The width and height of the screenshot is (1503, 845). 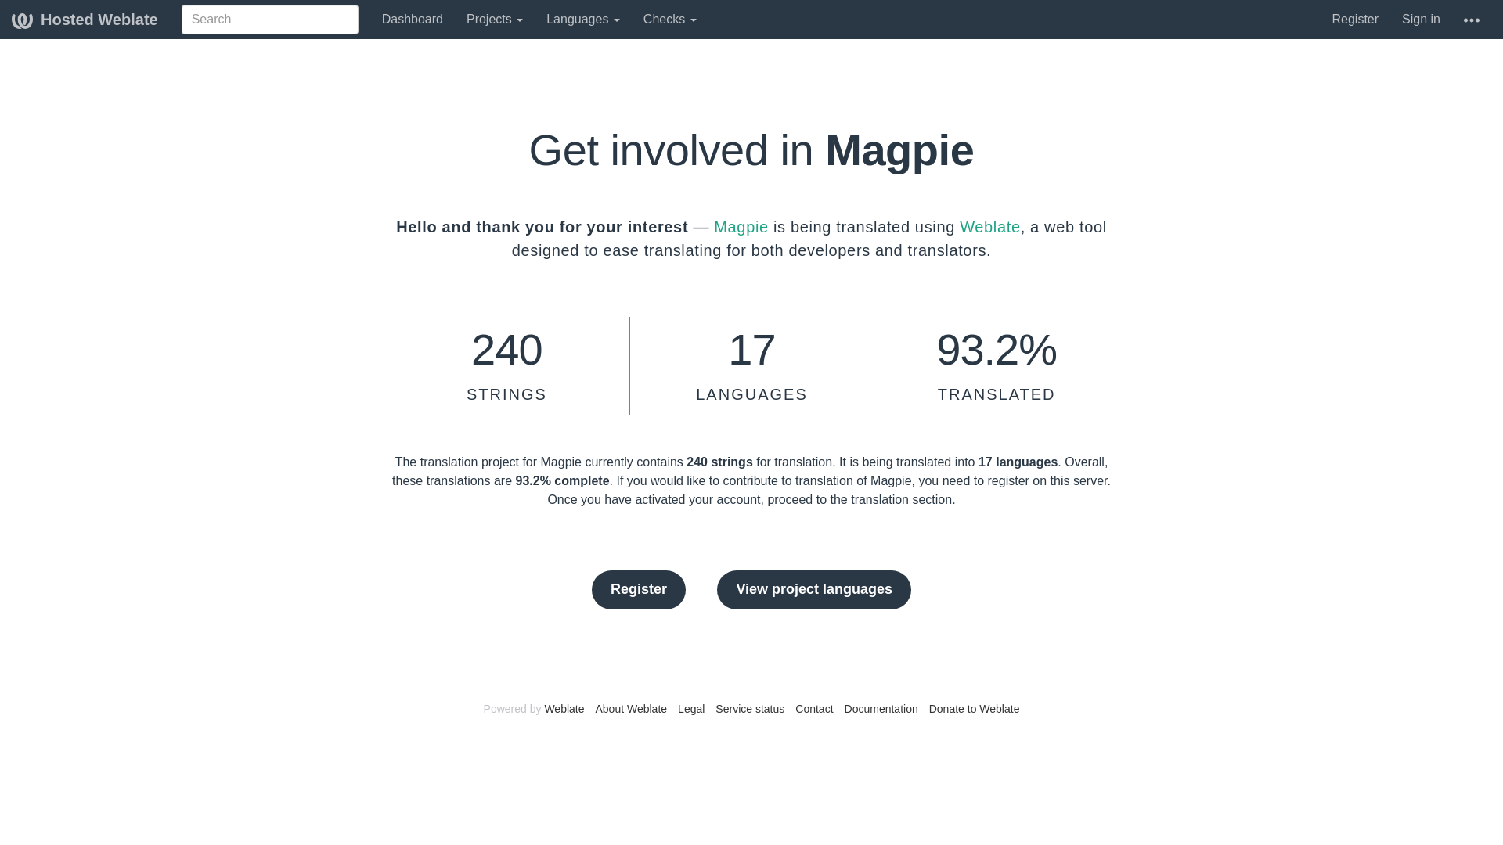 I want to click on Hosted Weblate, so click(x=85, y=19).